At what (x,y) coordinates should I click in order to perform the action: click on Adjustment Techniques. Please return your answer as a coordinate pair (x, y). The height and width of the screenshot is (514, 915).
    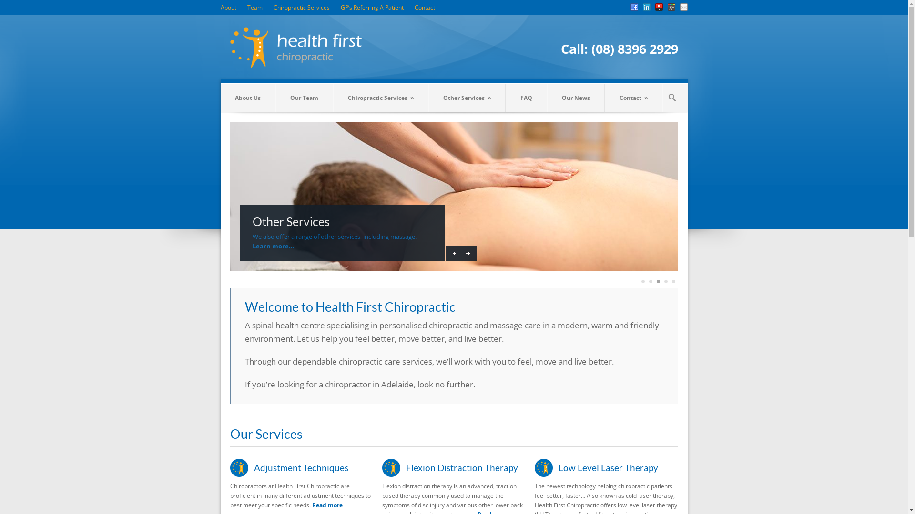
    Looking at the image, I should click on (301, 467).